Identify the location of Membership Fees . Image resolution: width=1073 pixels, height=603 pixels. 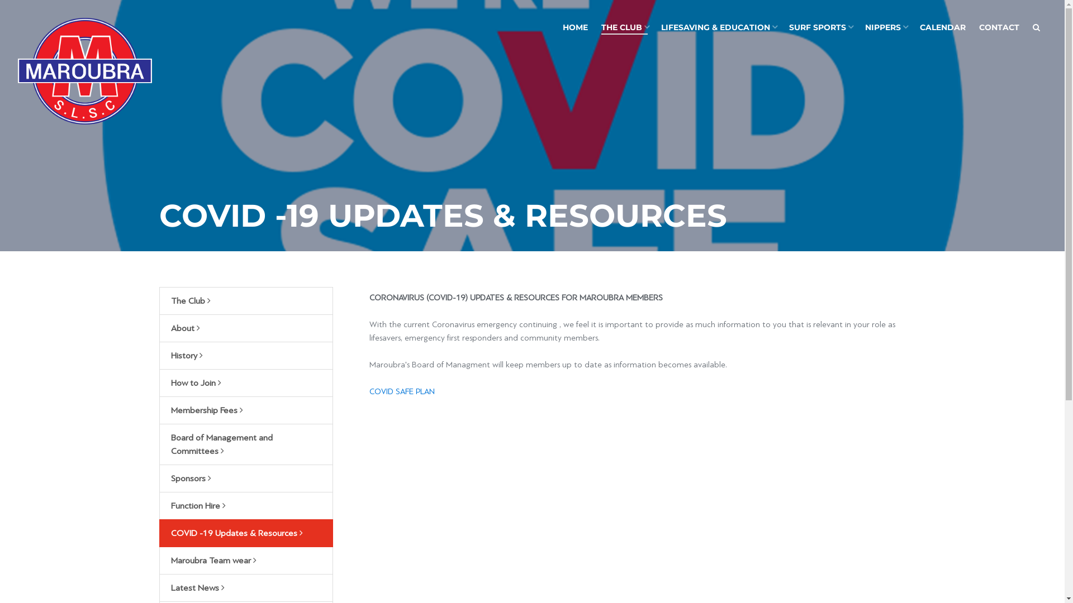
(246, 410).